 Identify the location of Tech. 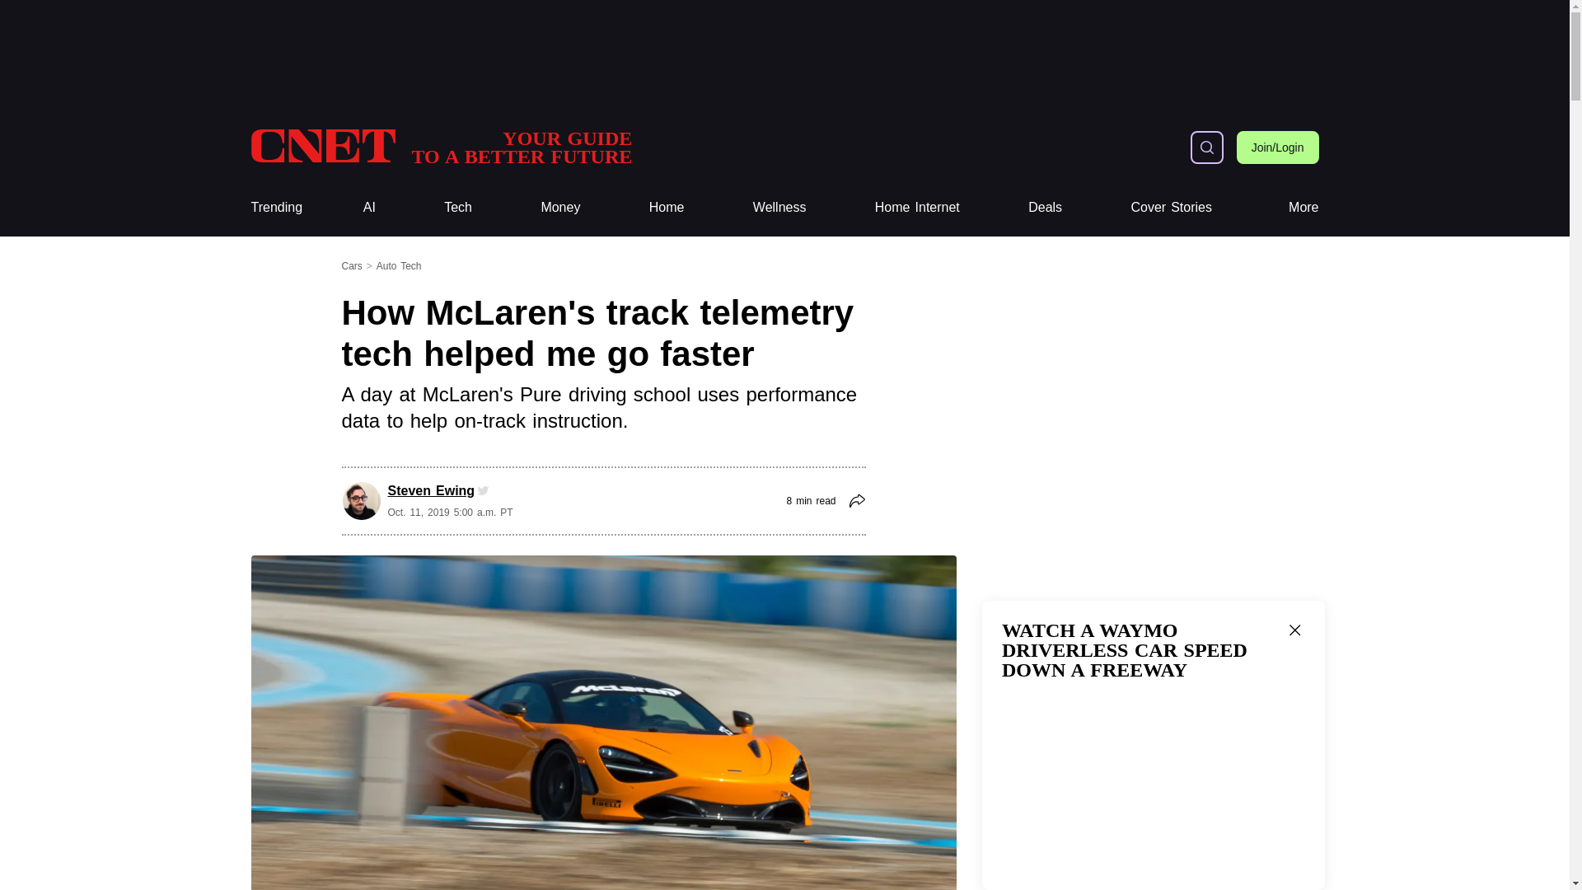
(275, 208).